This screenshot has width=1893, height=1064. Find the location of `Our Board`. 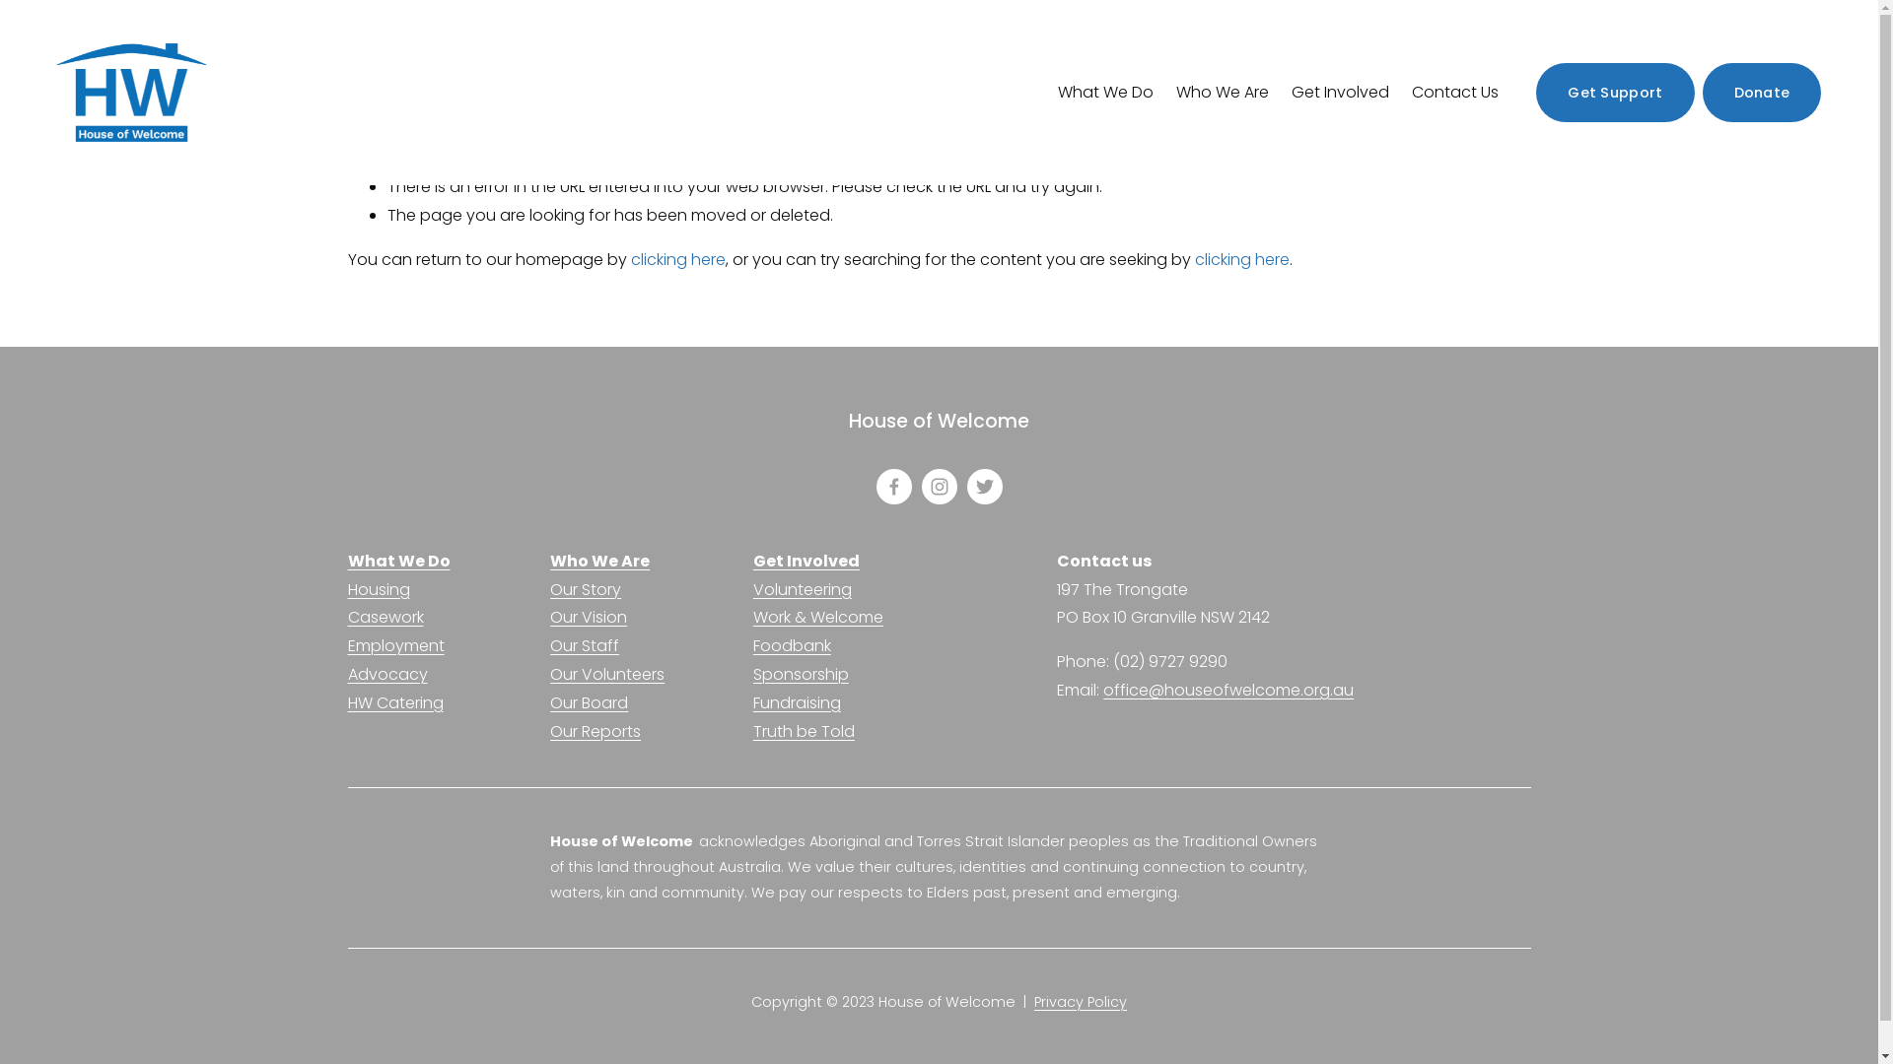

Our Board is located at coordinates (590, 703).